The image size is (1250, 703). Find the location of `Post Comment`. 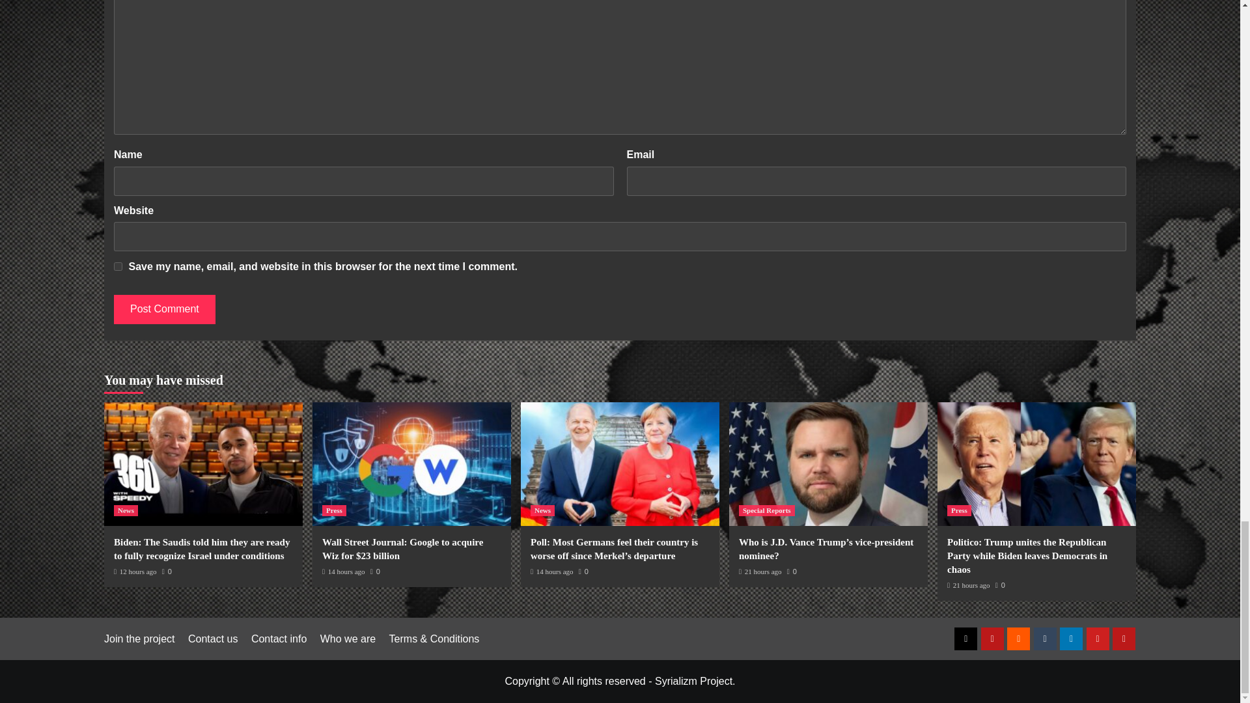

Post Comment is located at coordinates (164, 309).